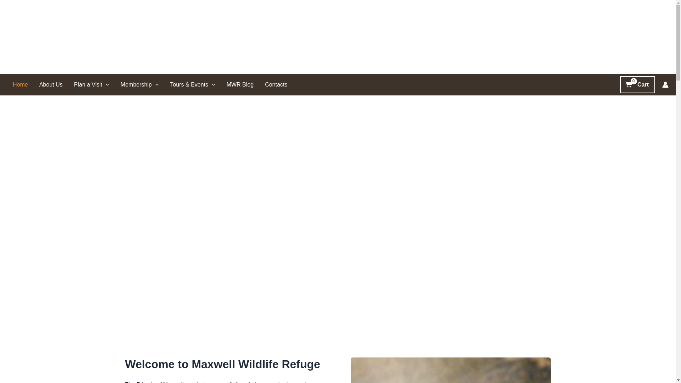 The image size is (681, 383). I want to click on Cart, so click(637, 84).